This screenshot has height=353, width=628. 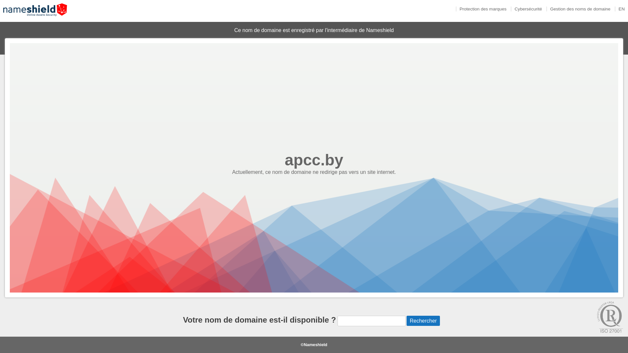 What do you see at coordinates (35, 18) in the screenshot?
I see `Nameshield` at bounding box center [35, 18].